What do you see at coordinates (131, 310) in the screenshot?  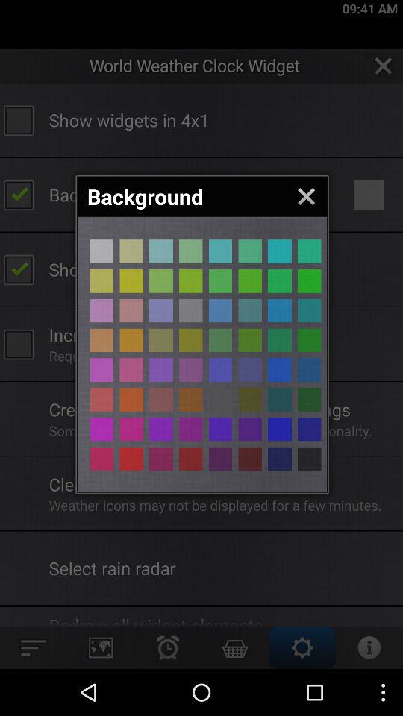 I see `different colour page` at bounding box center [131, 310].